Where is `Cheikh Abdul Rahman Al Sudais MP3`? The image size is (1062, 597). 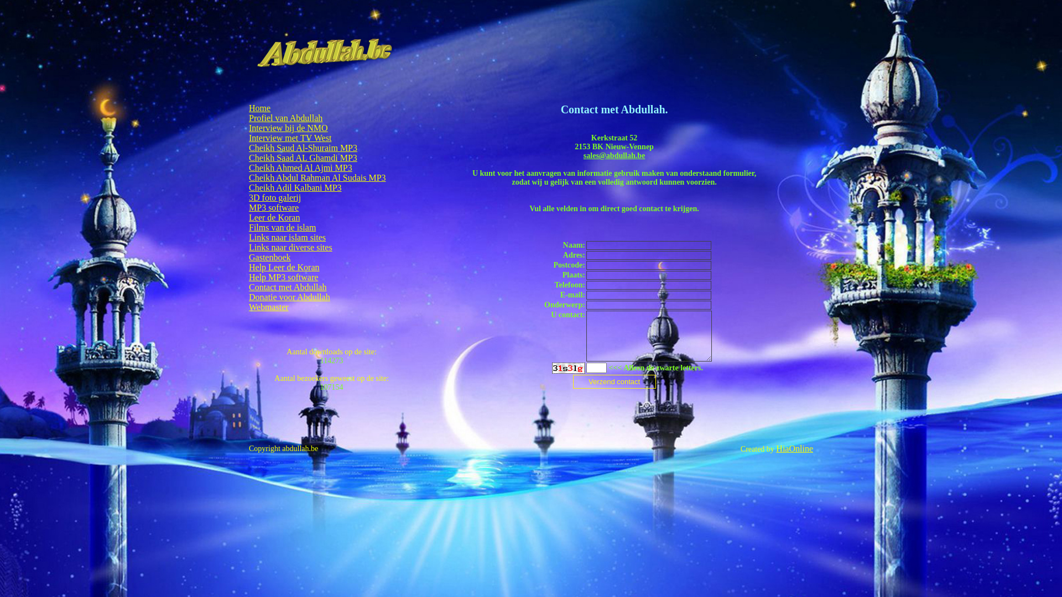
Cheikh Abdul Rahman Al Sudais MP3 is located at coordinates (317, 178).